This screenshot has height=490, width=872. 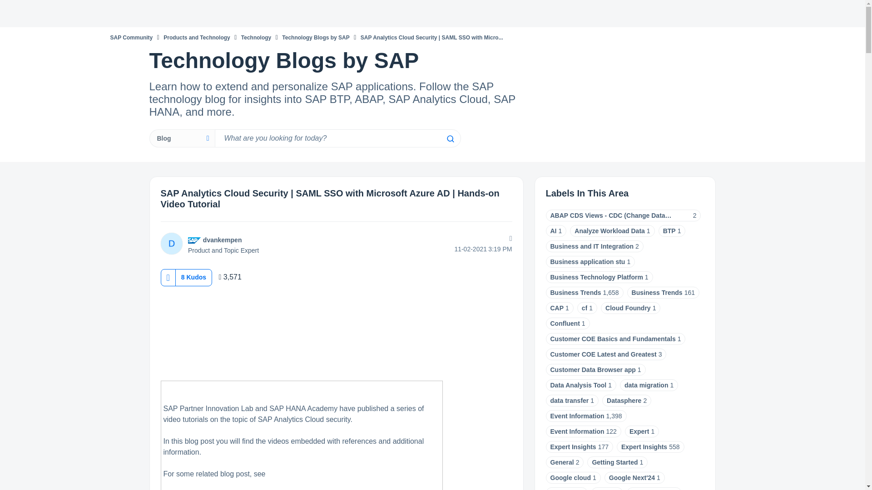 What do you see at coordinates (193, 277) in the screenshot?
I see `8 Kudos` at bounding box center [193, 277].